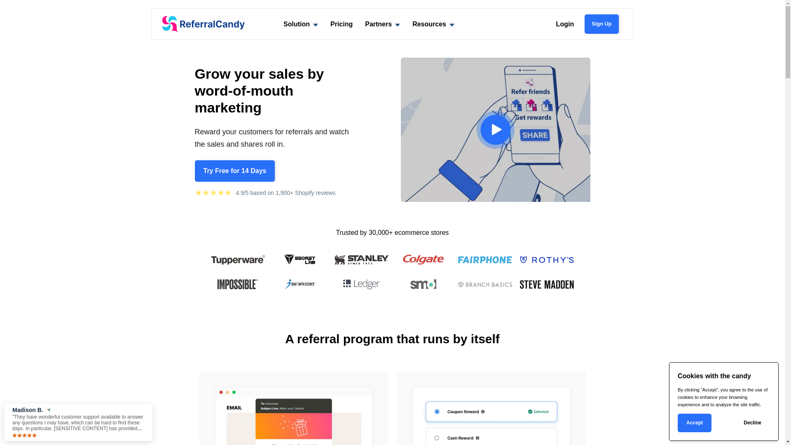  What do you see at coordinates (695, 423) in the screenshot?
I see `Accept` at bounding box center [695, 423].